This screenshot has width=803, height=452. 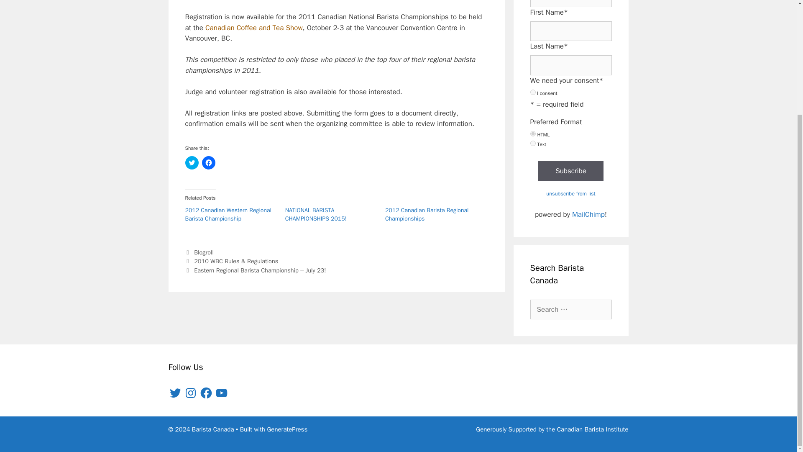 I want to click on MailChimp, so click(x=588, y=214).